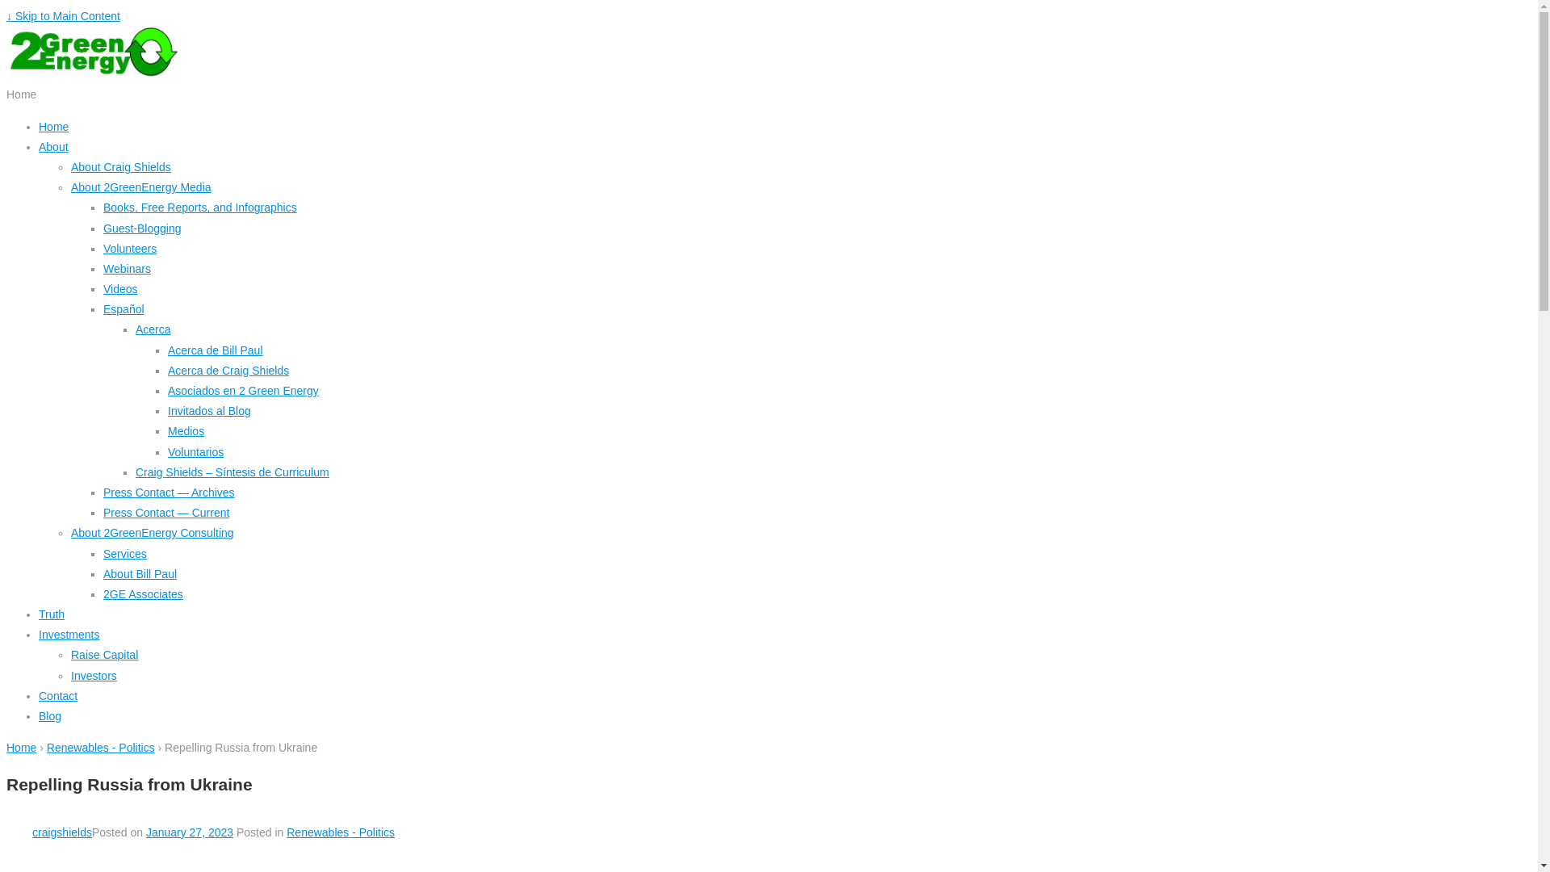 The image size is (1550, 872). Describe the element at coordinates (125, 554) in the screenshot. I see `Services` at that location.